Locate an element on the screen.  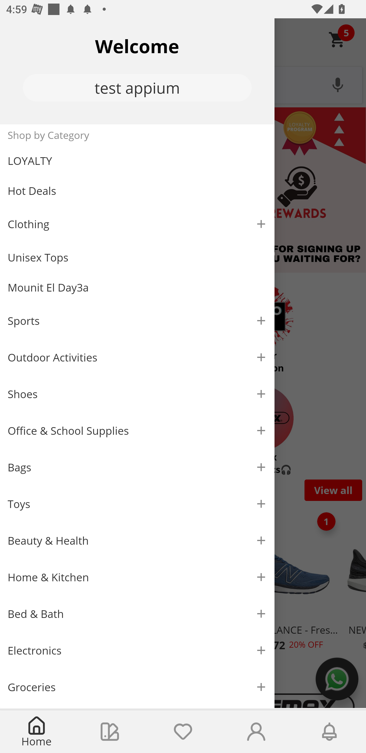
Toys is located at coordinates (137, 504).